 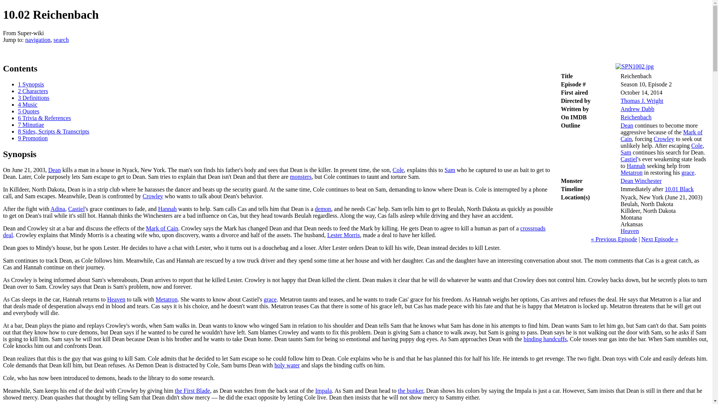 What do you see at coordinates (636, 166) in the screenshot?
I see `Hannah` at bounding box center [636, 166].